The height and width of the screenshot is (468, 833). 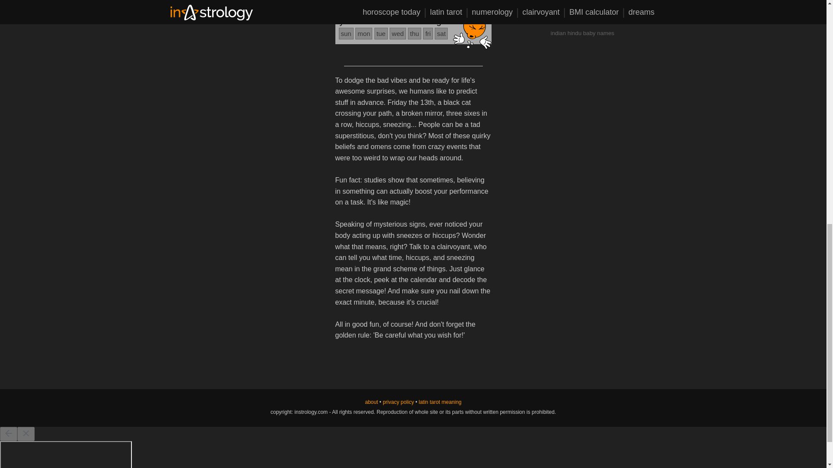 What do you see at coordinates (398, 3) in the screenshot?
I see `wed` at bounding box center [398, 3].